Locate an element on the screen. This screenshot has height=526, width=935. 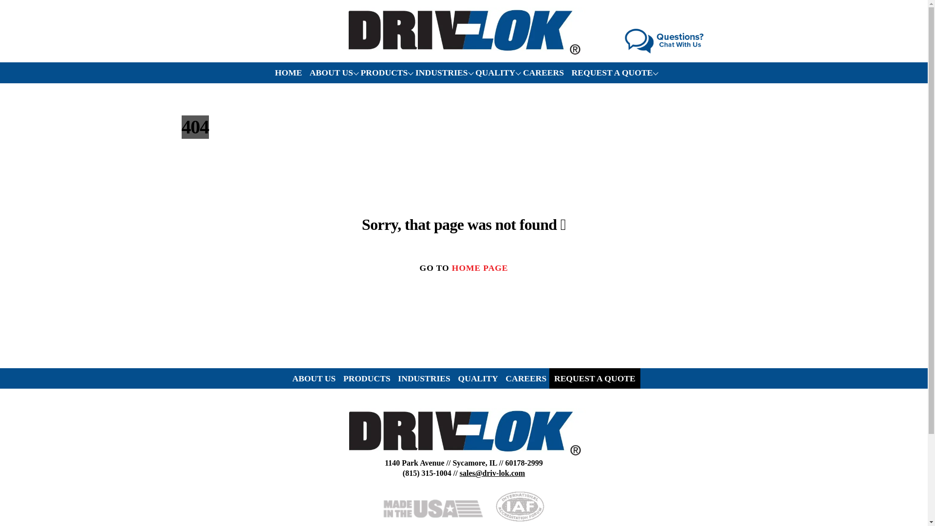
404 is located at coordinates (464, 433).